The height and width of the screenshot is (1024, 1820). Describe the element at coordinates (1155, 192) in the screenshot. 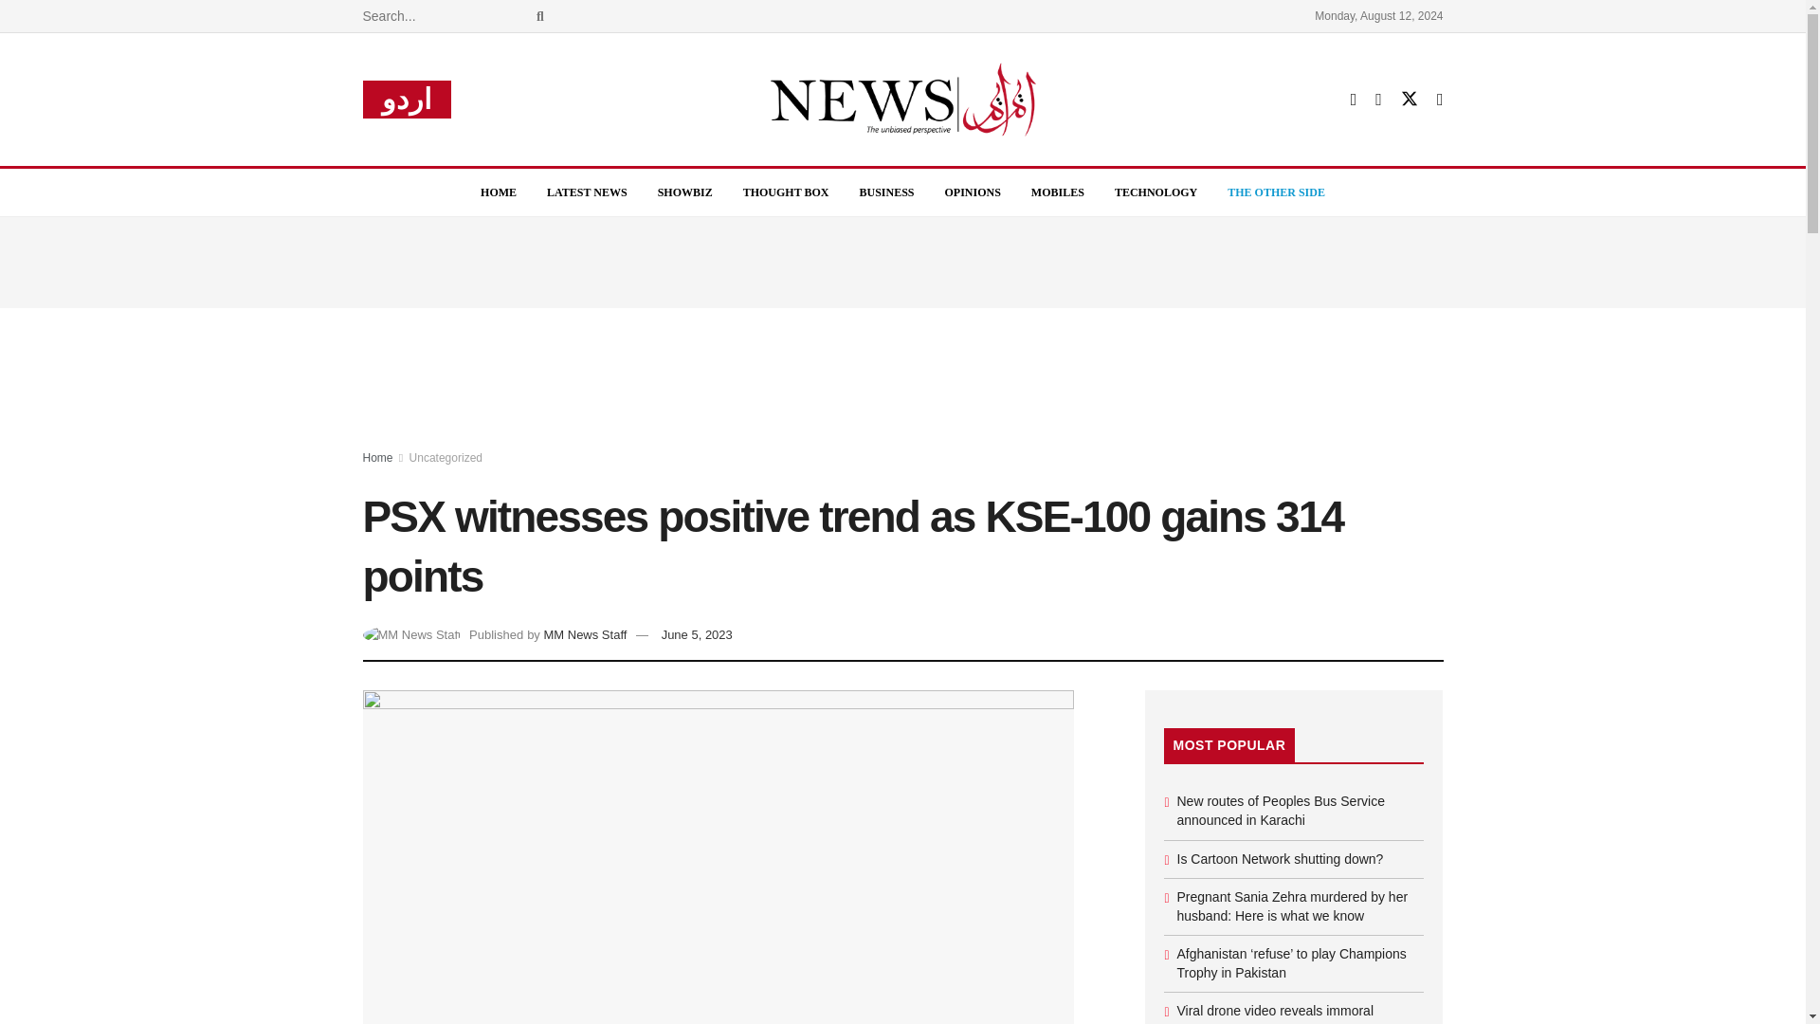

I see `TECHNOLOGY` at that location.